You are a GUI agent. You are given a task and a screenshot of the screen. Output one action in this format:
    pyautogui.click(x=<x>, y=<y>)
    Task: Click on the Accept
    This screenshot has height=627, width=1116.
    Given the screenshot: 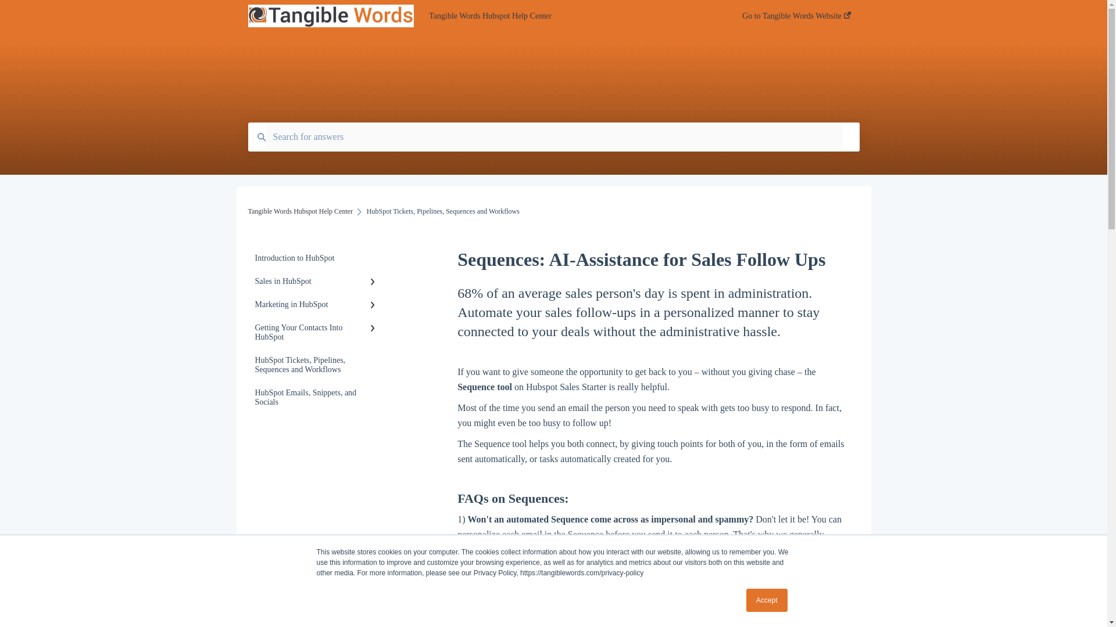 What is the action you would take?
    pyautogui.click(x=767, y=600)
    